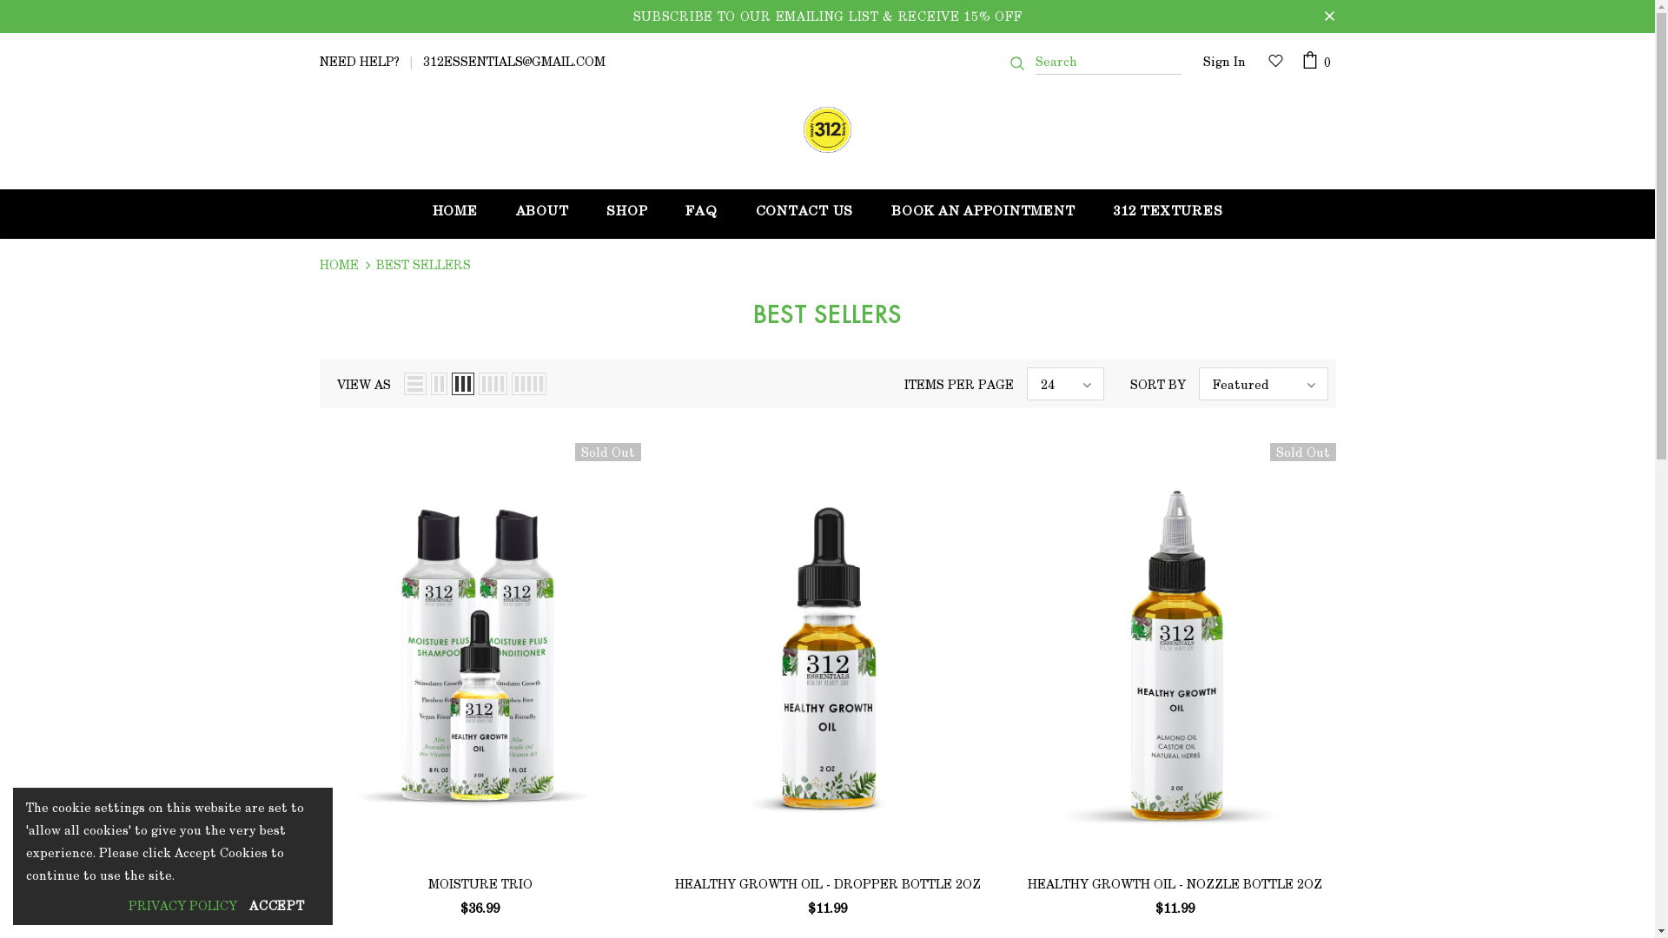 This screenshot has width=1668, height=938. What do you see at coordinates (1223, 63) in the screenshot?
I see `Sign In` at bounding box center [1223, 63].